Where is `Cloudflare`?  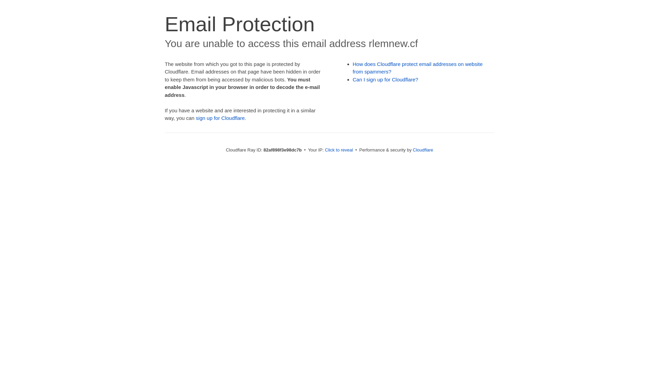
Cloudflare is located at coordinates (423, 150).